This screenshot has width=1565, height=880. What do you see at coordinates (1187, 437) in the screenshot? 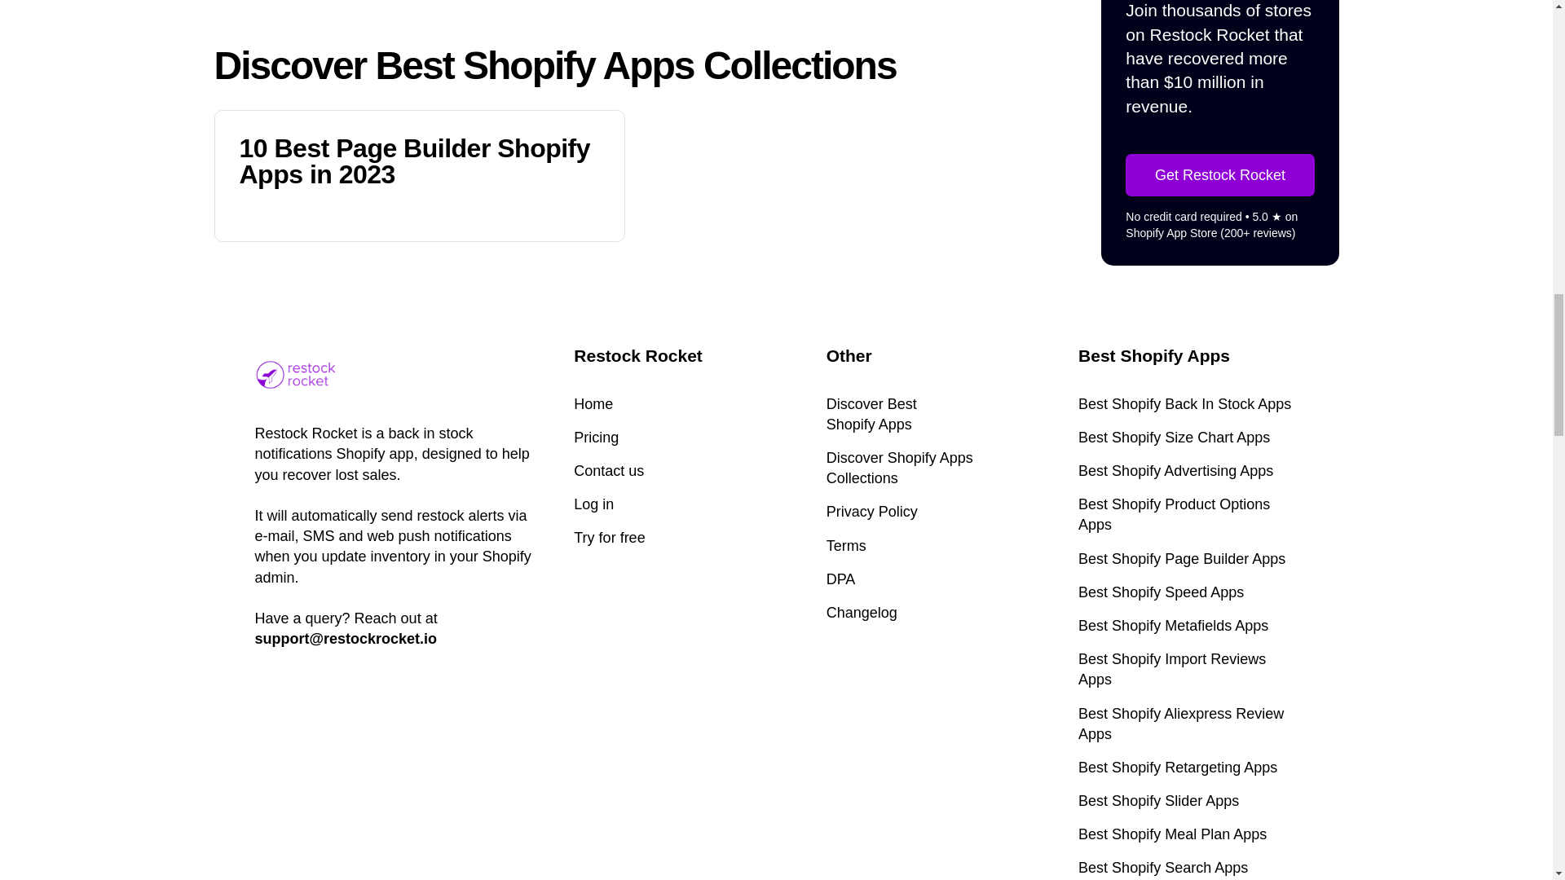
I see `Best Shopify Size Chart Apps` at bounding box center [1187, 437].